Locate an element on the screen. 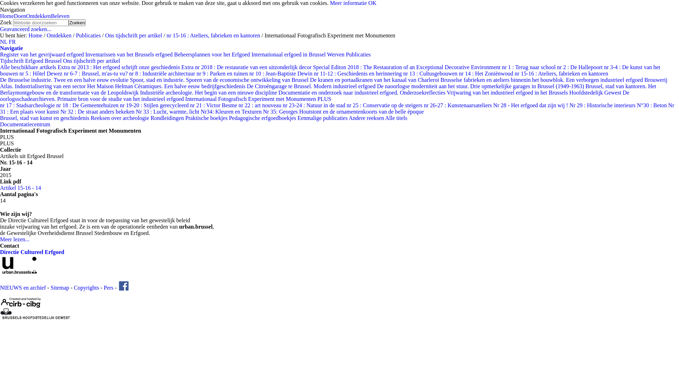 The image size is (679, 381). Rondleidingen is located at coordinates (168, 118).